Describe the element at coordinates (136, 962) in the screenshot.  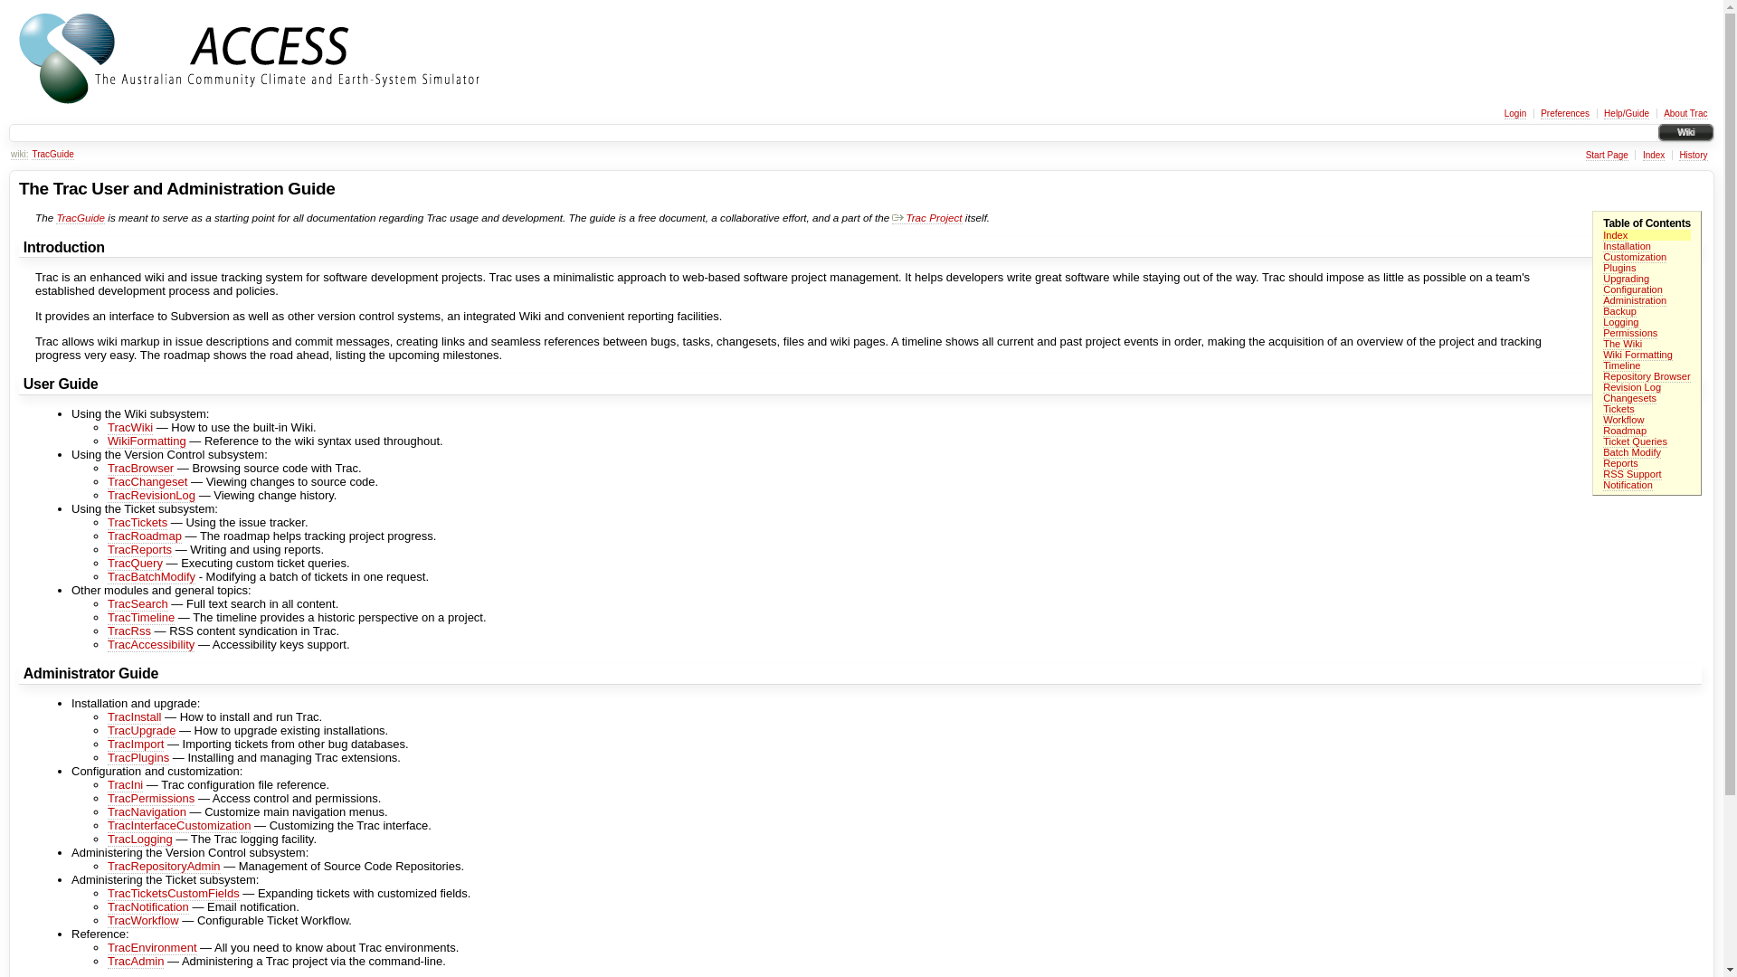
I see `TracAdmin` at that location.